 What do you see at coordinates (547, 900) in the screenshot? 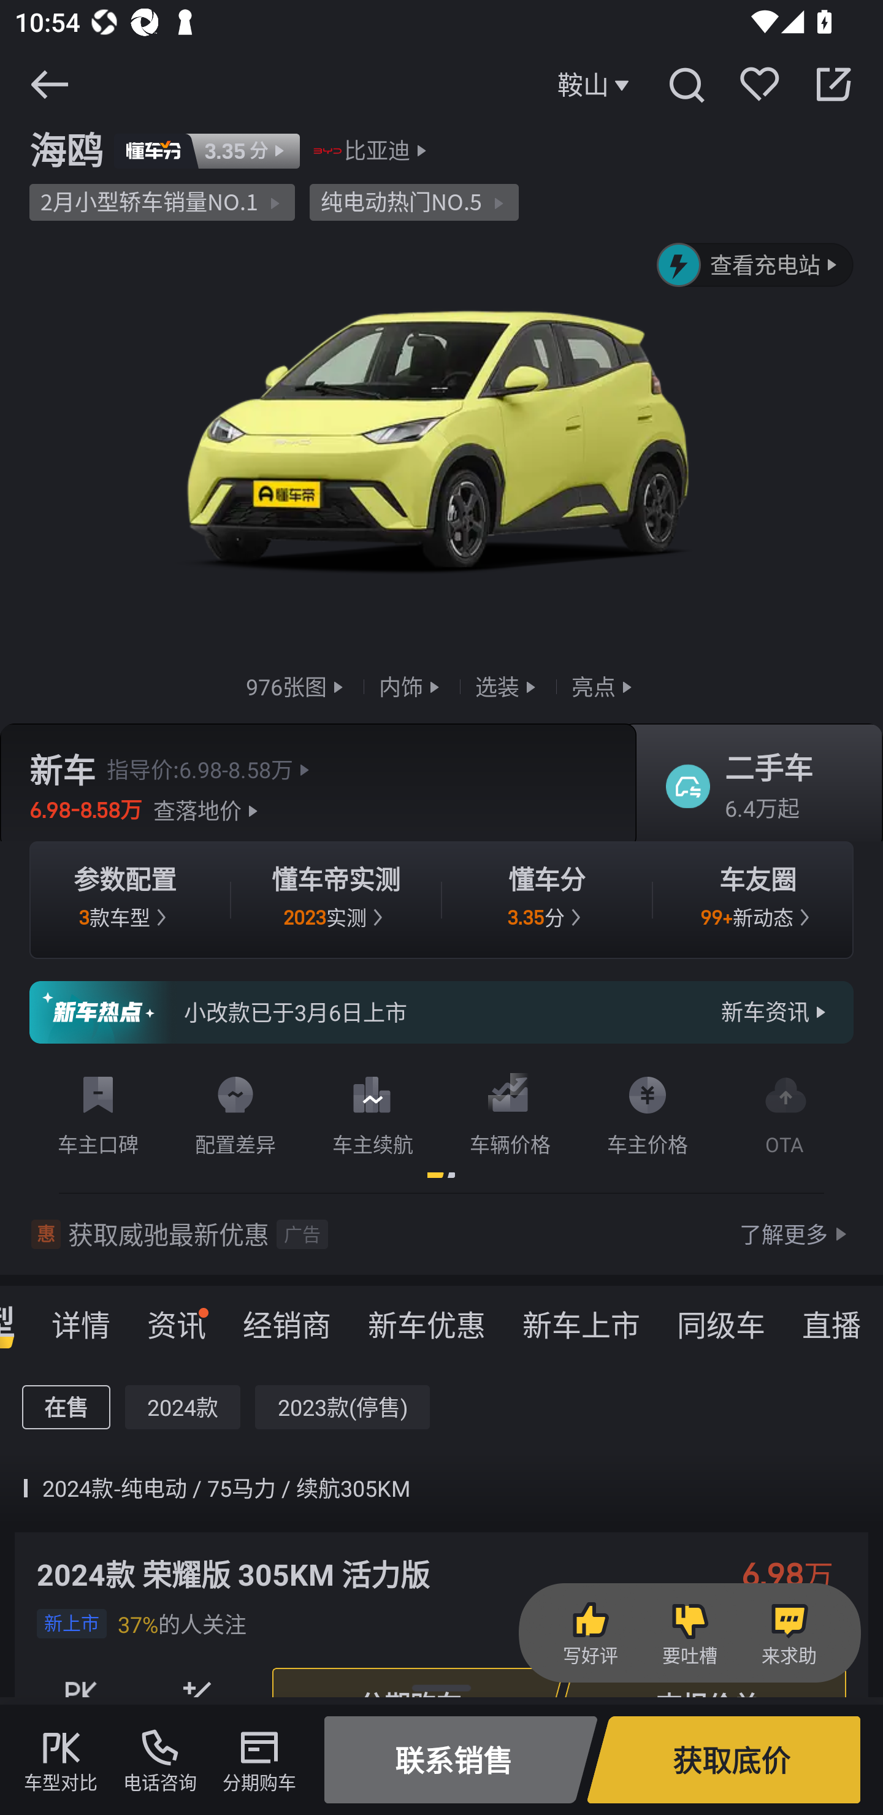
I see `懂车分 3.35 分 ` at bounding box center [547, 900].